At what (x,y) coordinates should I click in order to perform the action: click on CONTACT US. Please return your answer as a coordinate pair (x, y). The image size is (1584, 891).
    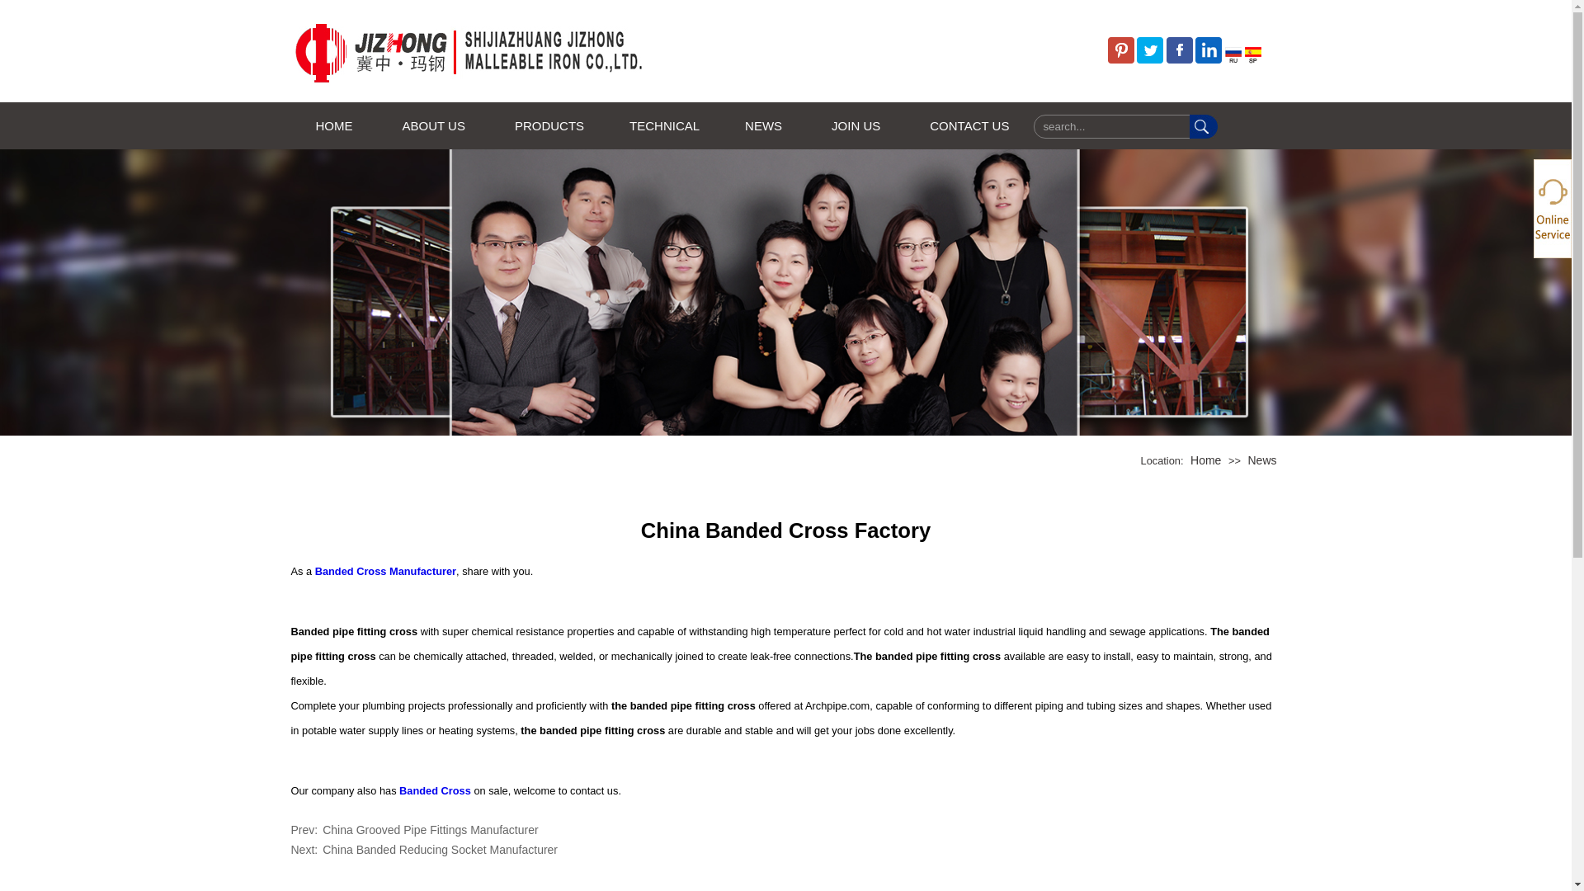
    Looking at the image, I should click on (969, 125).